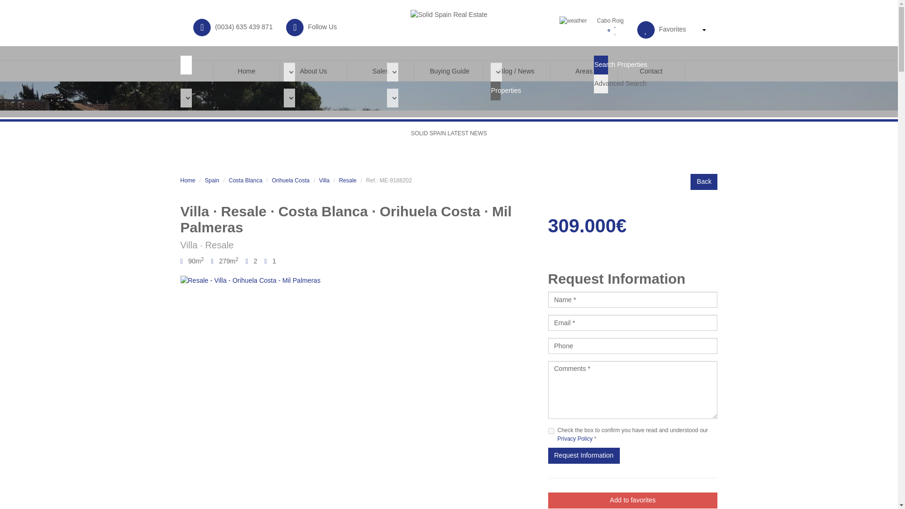  I want to click on Costa Blanca, so click(245, 180).